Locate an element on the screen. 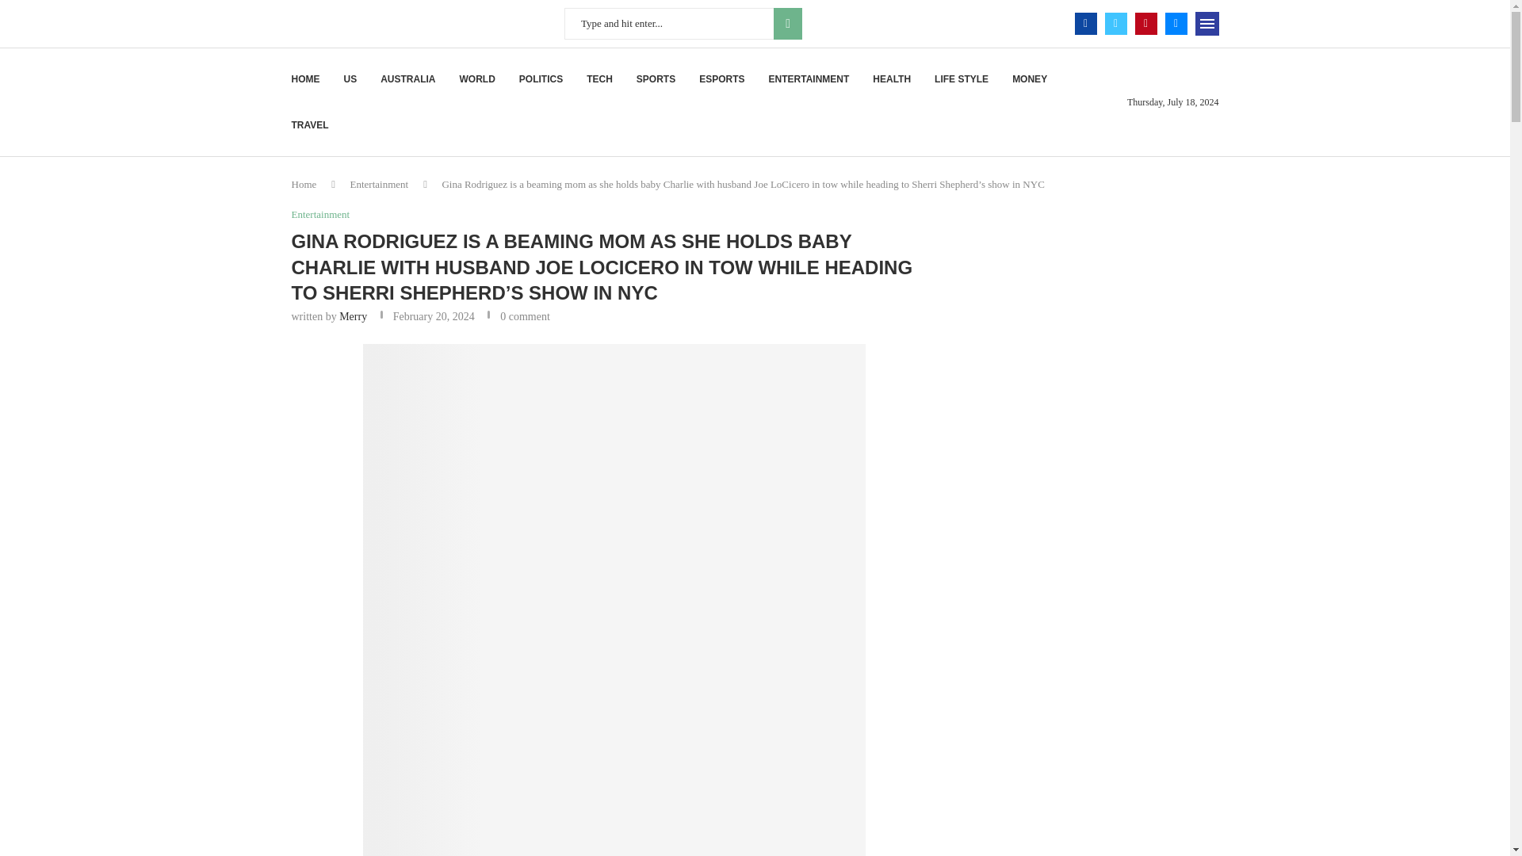  SEARCH is located at coordinates (787, 23).